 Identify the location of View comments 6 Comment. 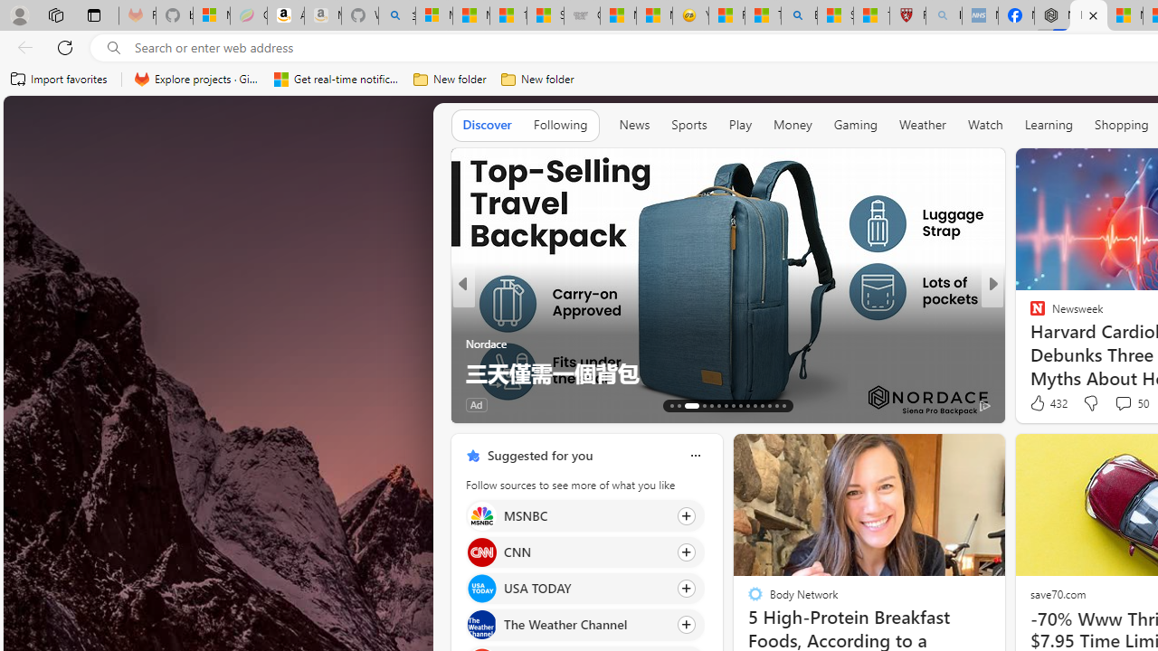
(1123, 404).